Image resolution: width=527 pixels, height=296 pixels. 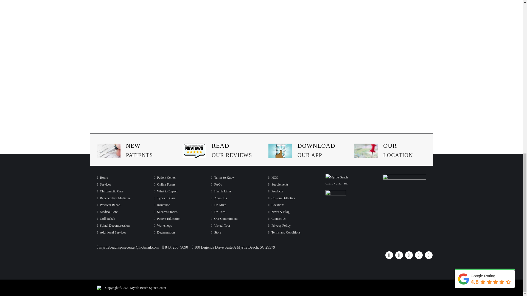 I want to click on Myrtle Beach Spine Center, so click(x=102, y=178).